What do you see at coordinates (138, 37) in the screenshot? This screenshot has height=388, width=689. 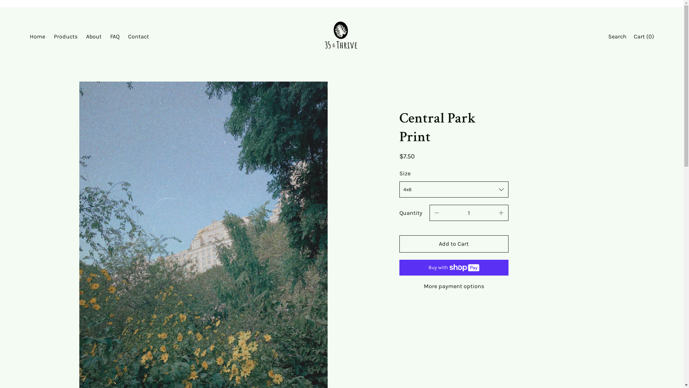 I see `Contact` at bounding box center [138, 37].